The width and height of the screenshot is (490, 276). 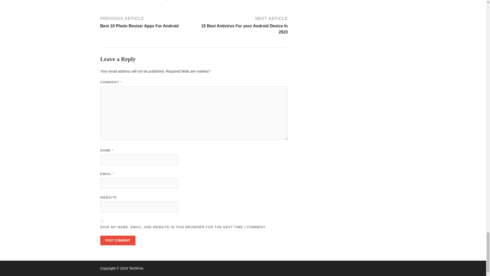 What do you see at coordinates (117, 240) in the screenshot?
I see `Post Comment` at bounding box center [117, 240].